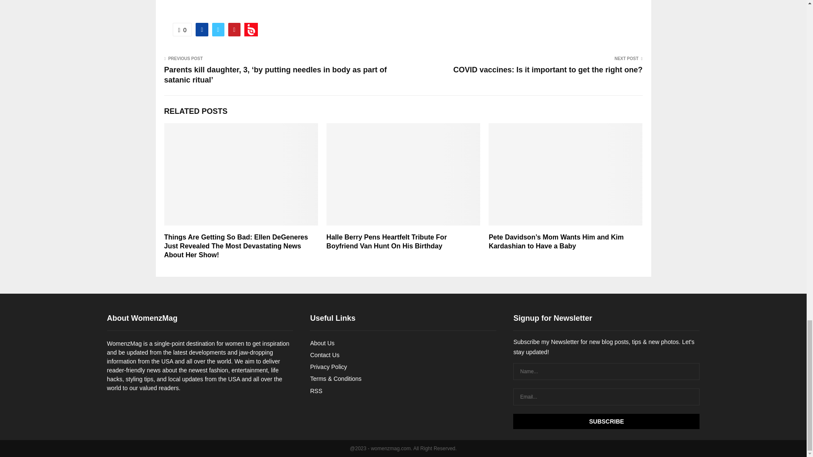  Describe the element at coordinates (182, 30) in the screenshot. I see `0` at that location.